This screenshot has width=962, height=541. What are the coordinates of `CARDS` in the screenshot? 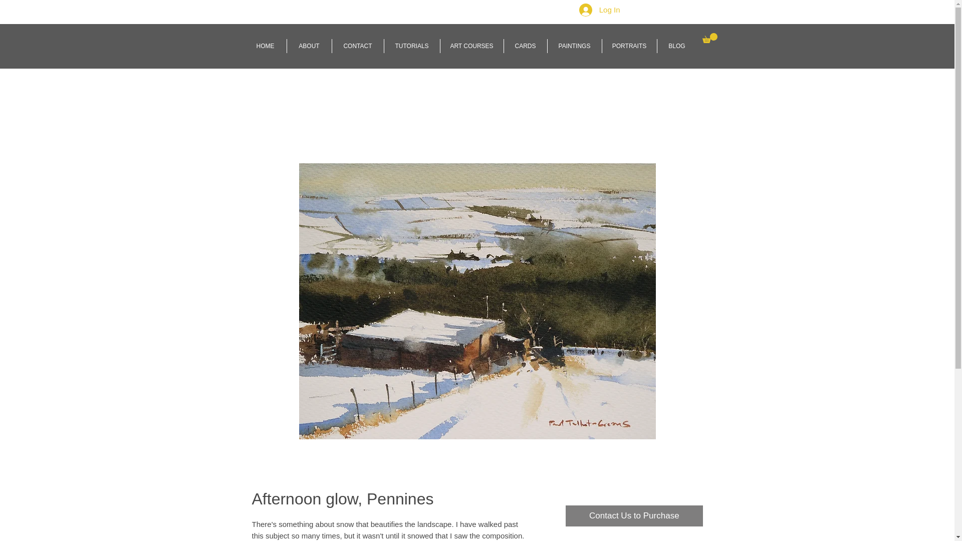 It's located at (526, 46).